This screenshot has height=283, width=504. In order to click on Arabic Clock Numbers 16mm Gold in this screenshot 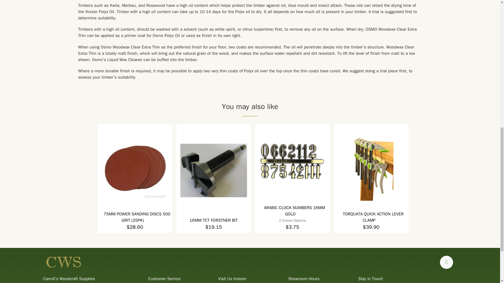, I will do `click(295, 211)`.